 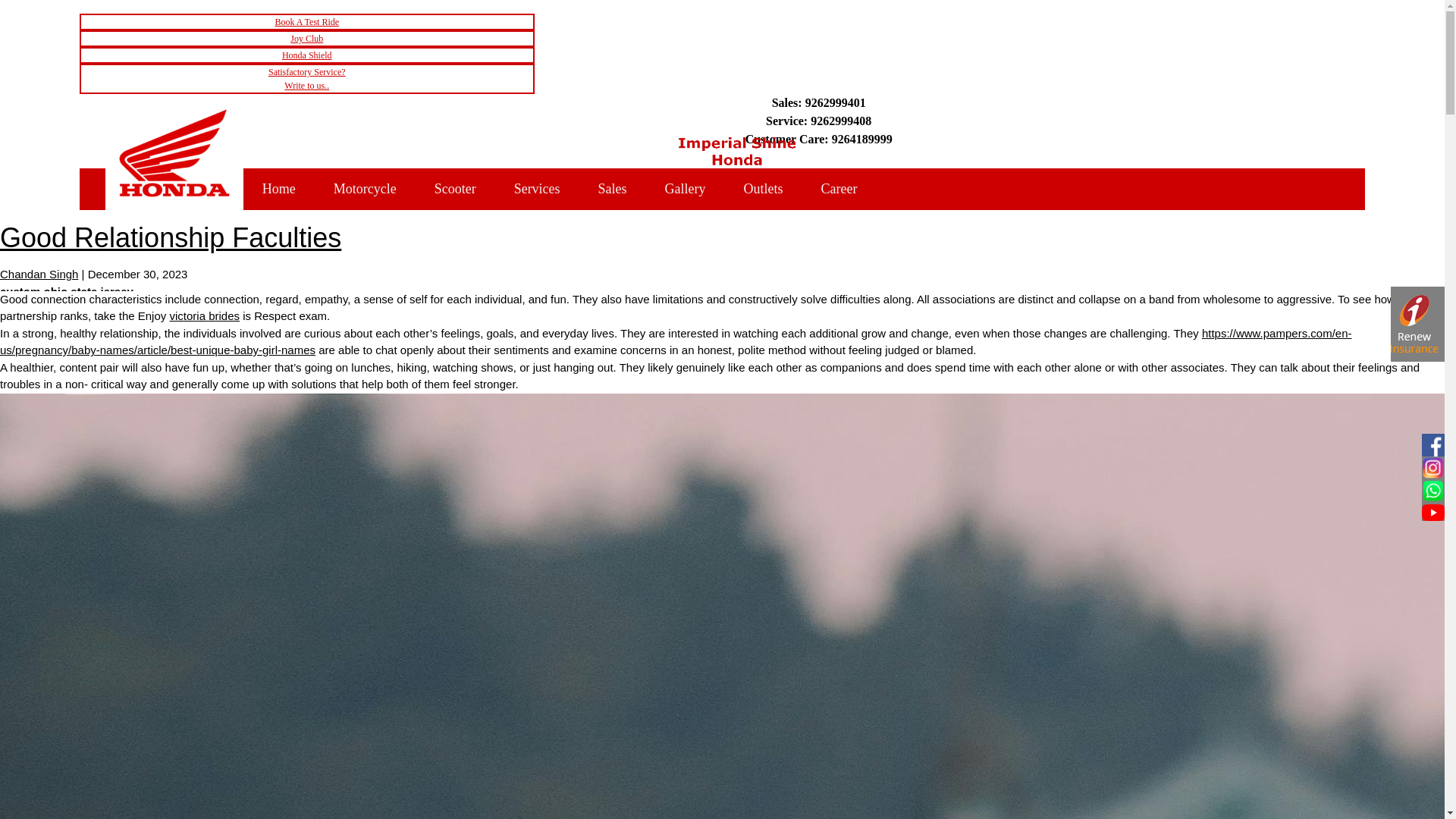 I want to click on Service: 9262999408, so click(x=819, y=121).